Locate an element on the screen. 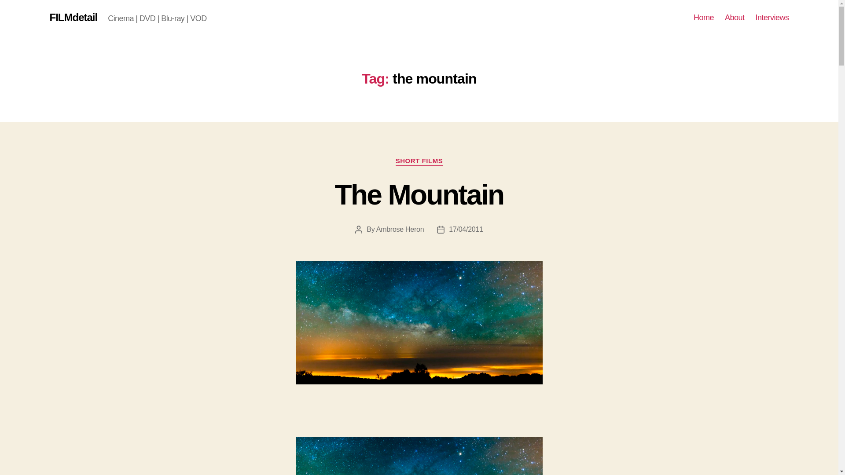 The image size is (845, 475). Home is located at coordinates (704, 18).